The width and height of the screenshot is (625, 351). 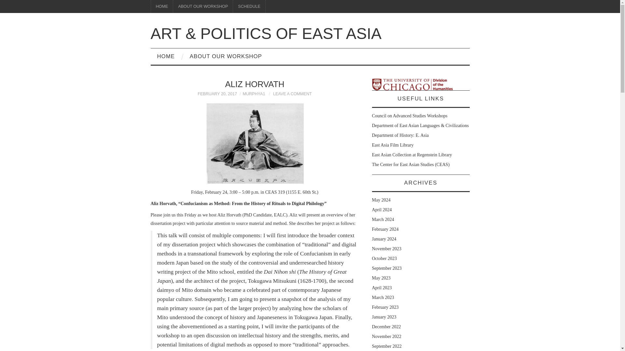 What do you see at coordinates (202, 6) in the screenshot?
I see `ABOUT OUR WORKSHOP` at bounding box center [202, 6].